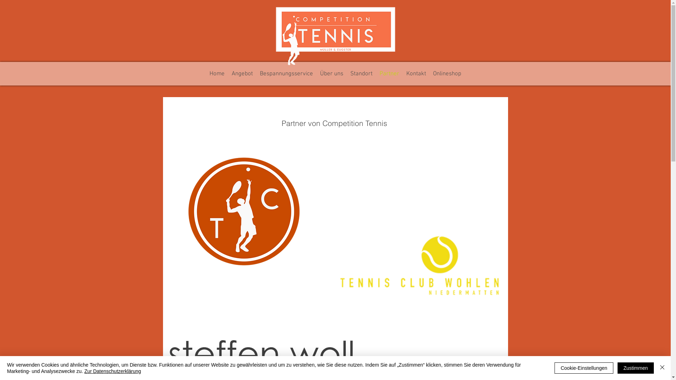  Describe the element at coordinates (217, 74) in the screenshot. I see `Home` at that location.